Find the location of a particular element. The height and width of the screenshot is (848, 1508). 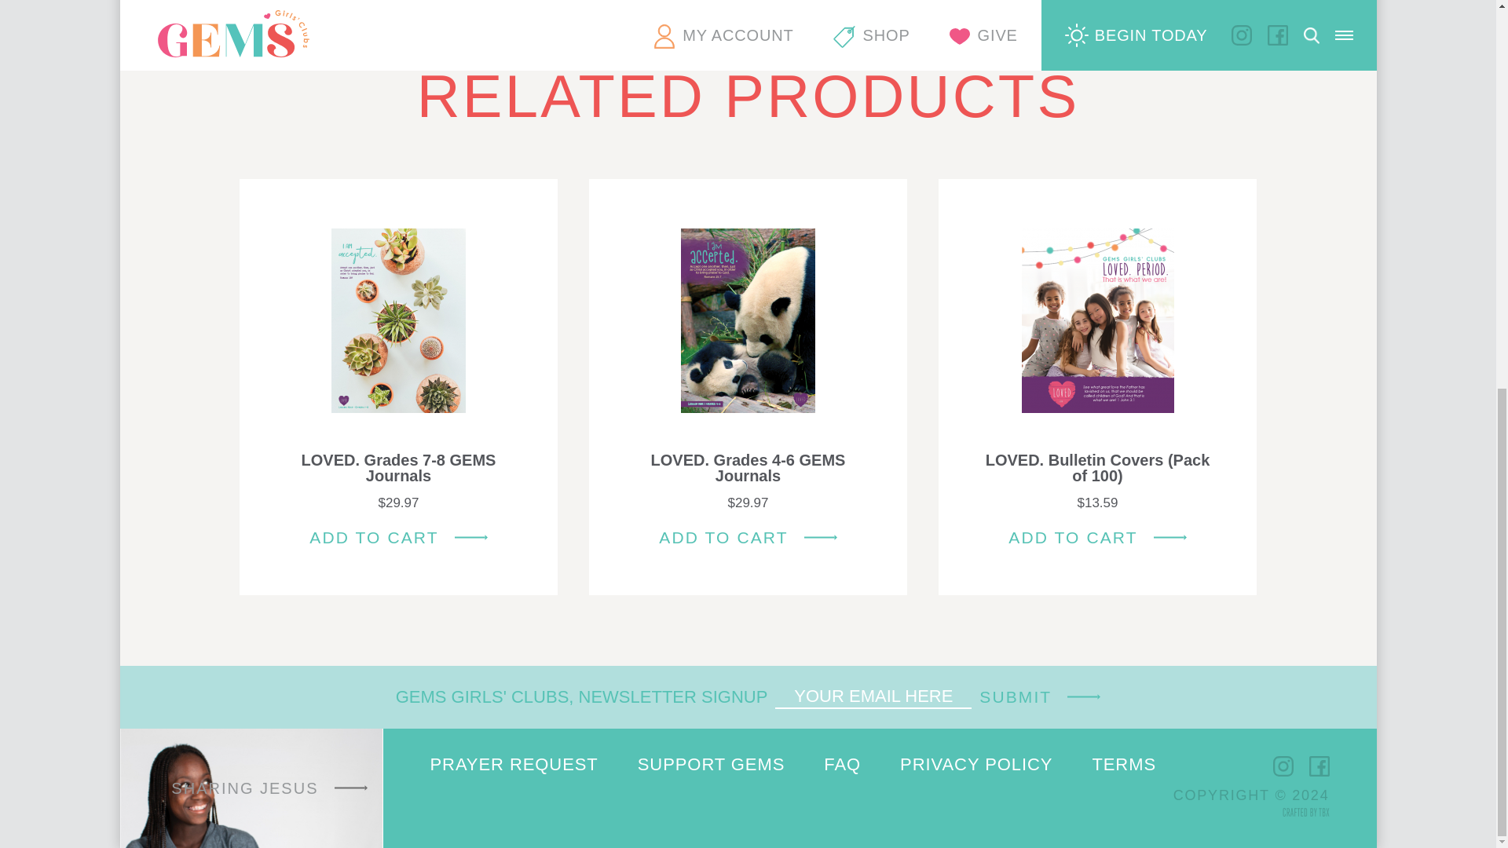

TERMS is located at coordinates (1124, 765).